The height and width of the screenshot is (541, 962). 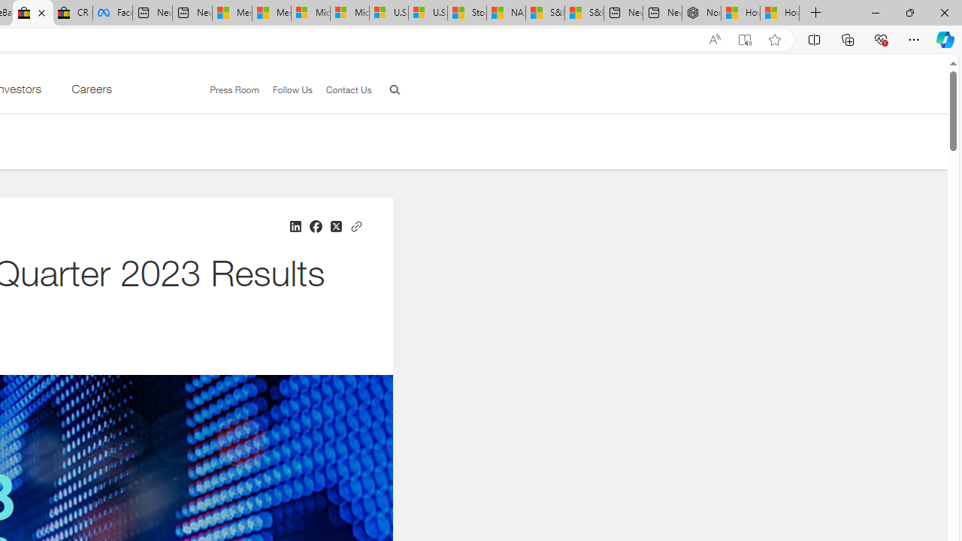 What do you see at coordinates (292, 89) in the screenshot?
I see `Follow Us` at bounding box center [292, 89].